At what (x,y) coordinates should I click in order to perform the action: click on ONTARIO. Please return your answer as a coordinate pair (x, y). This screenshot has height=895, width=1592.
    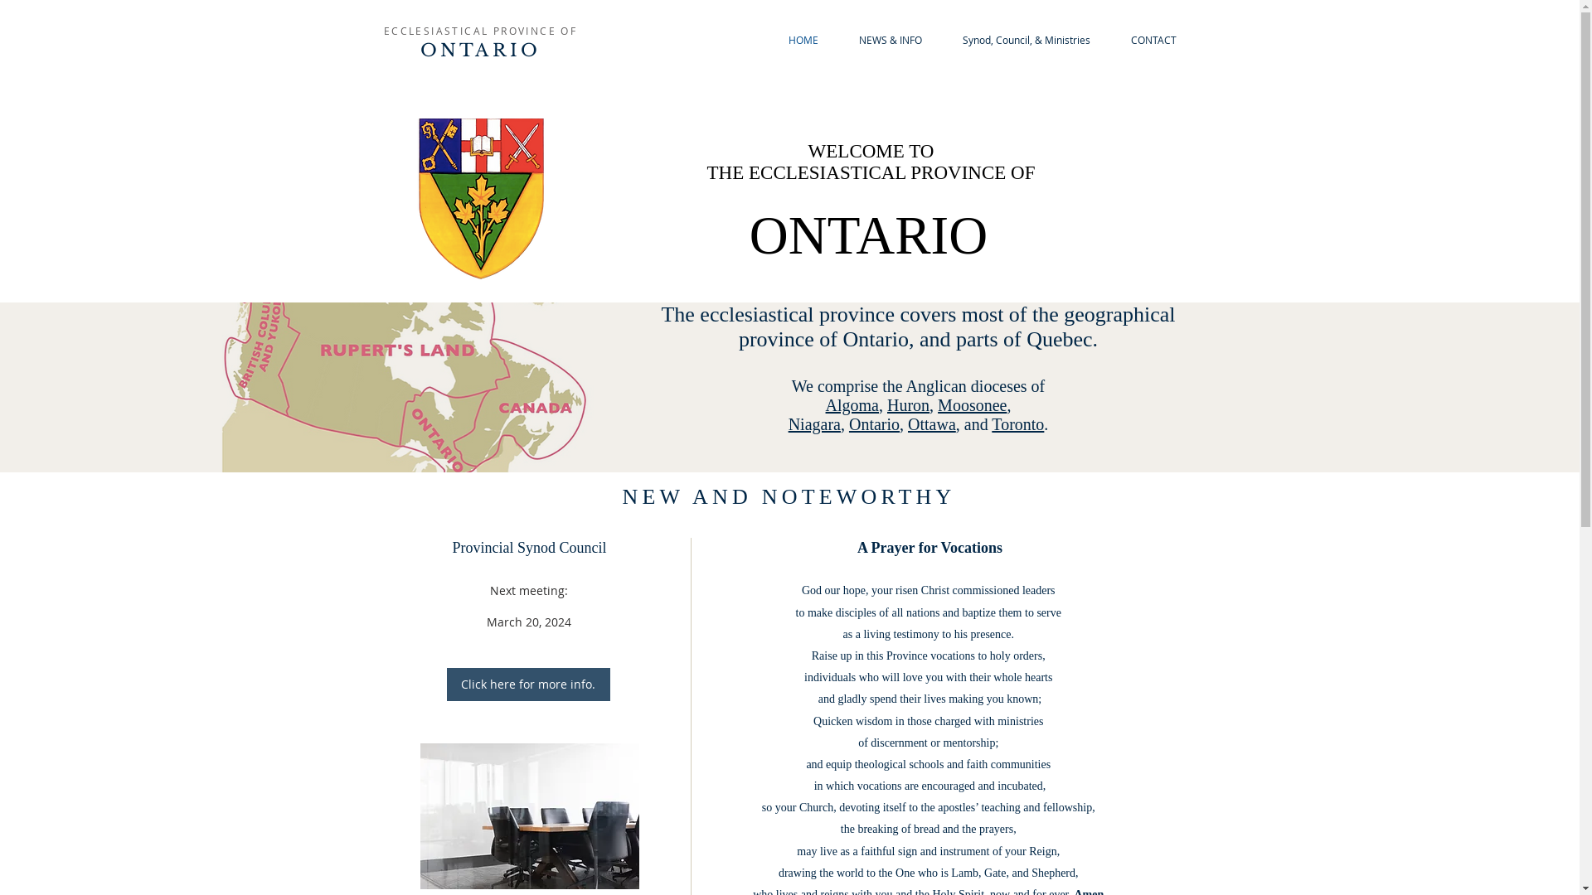
    Looking at the image, I should click on (480, 51).